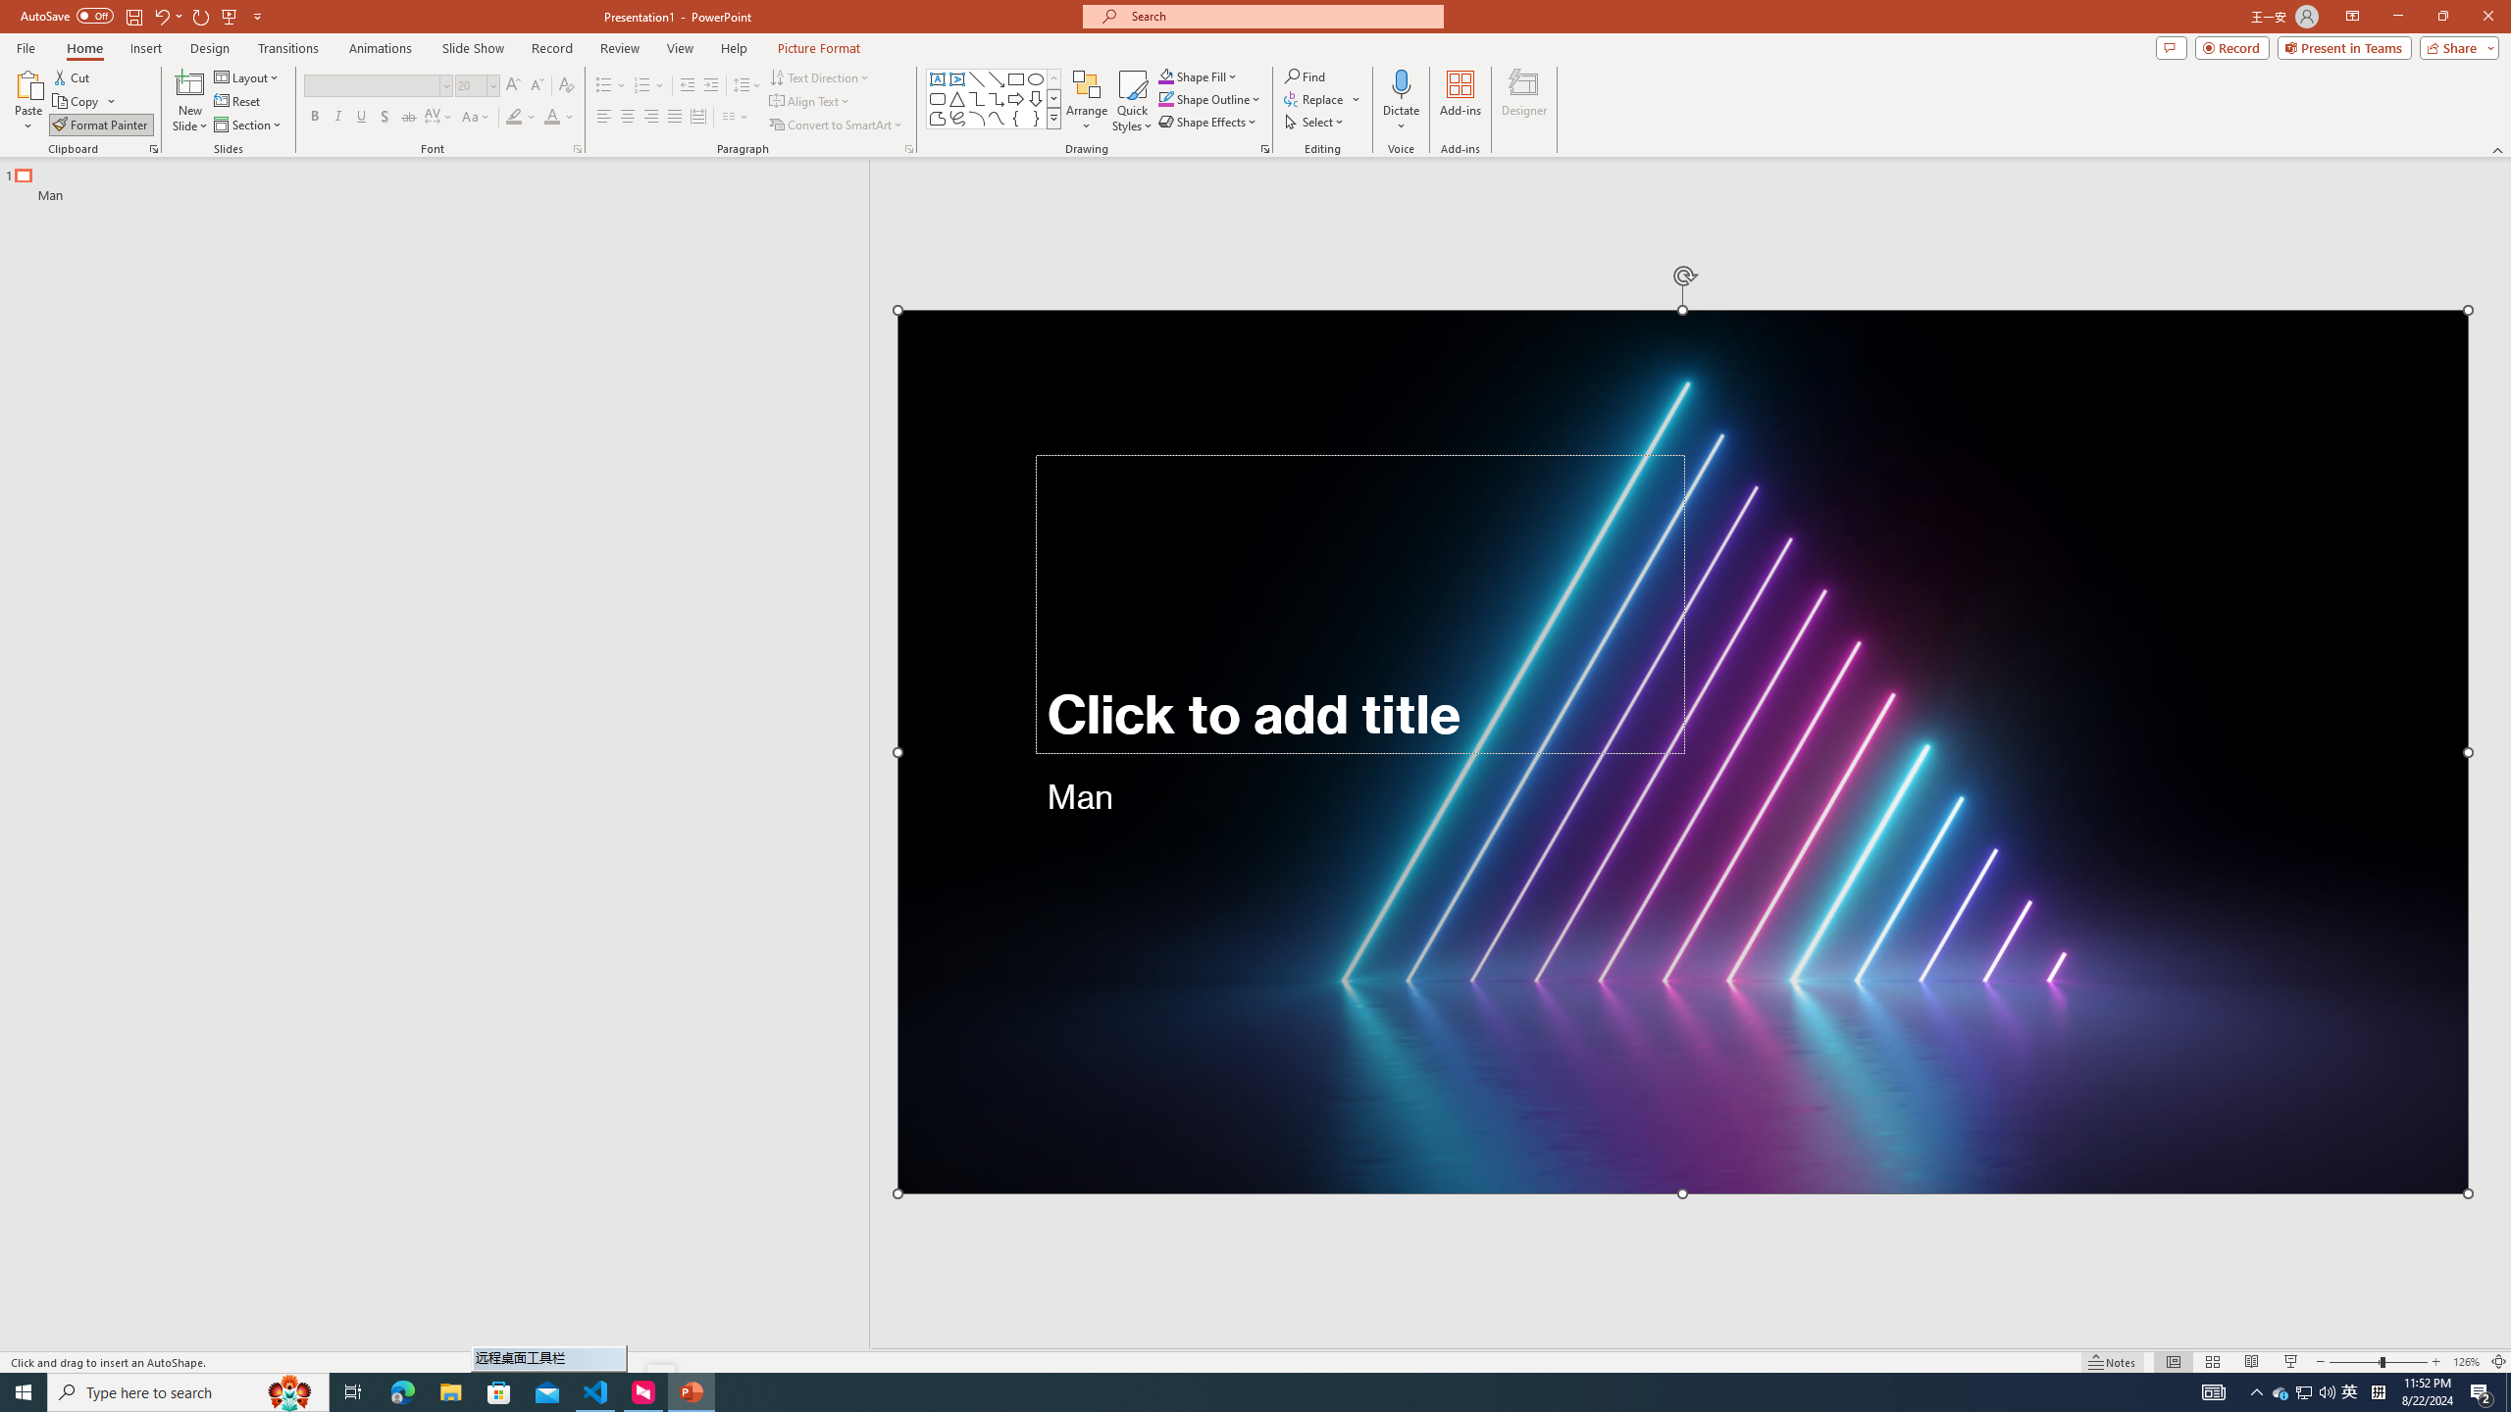  I want to click on Section, so click(249, 126).